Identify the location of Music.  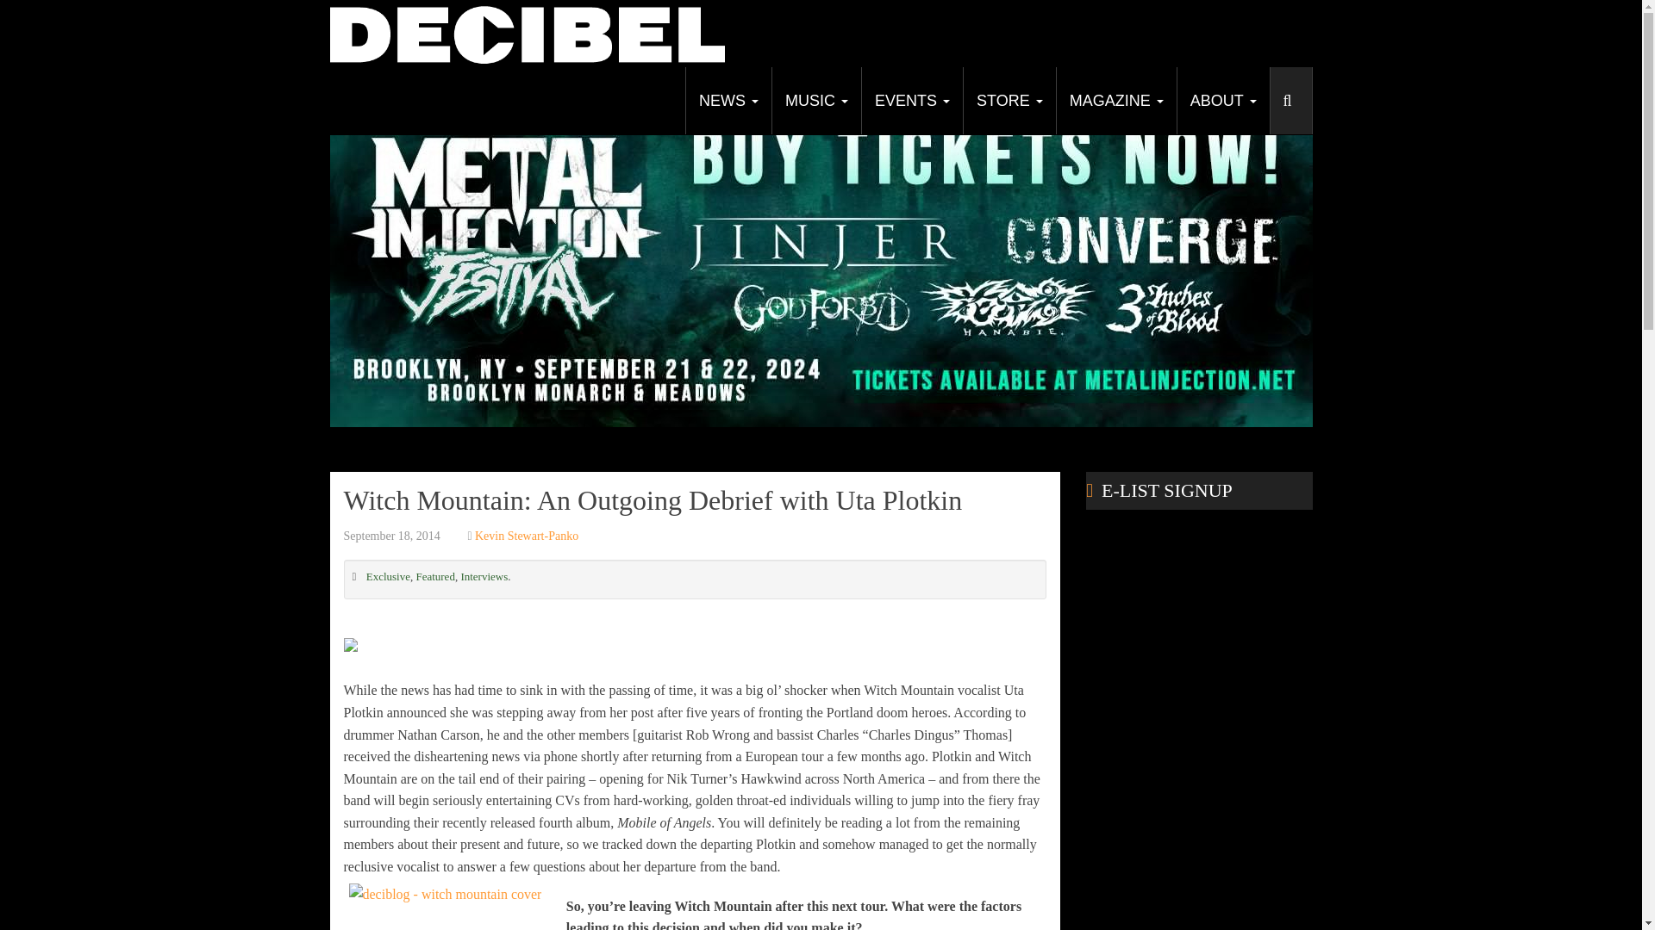
(815, 100).